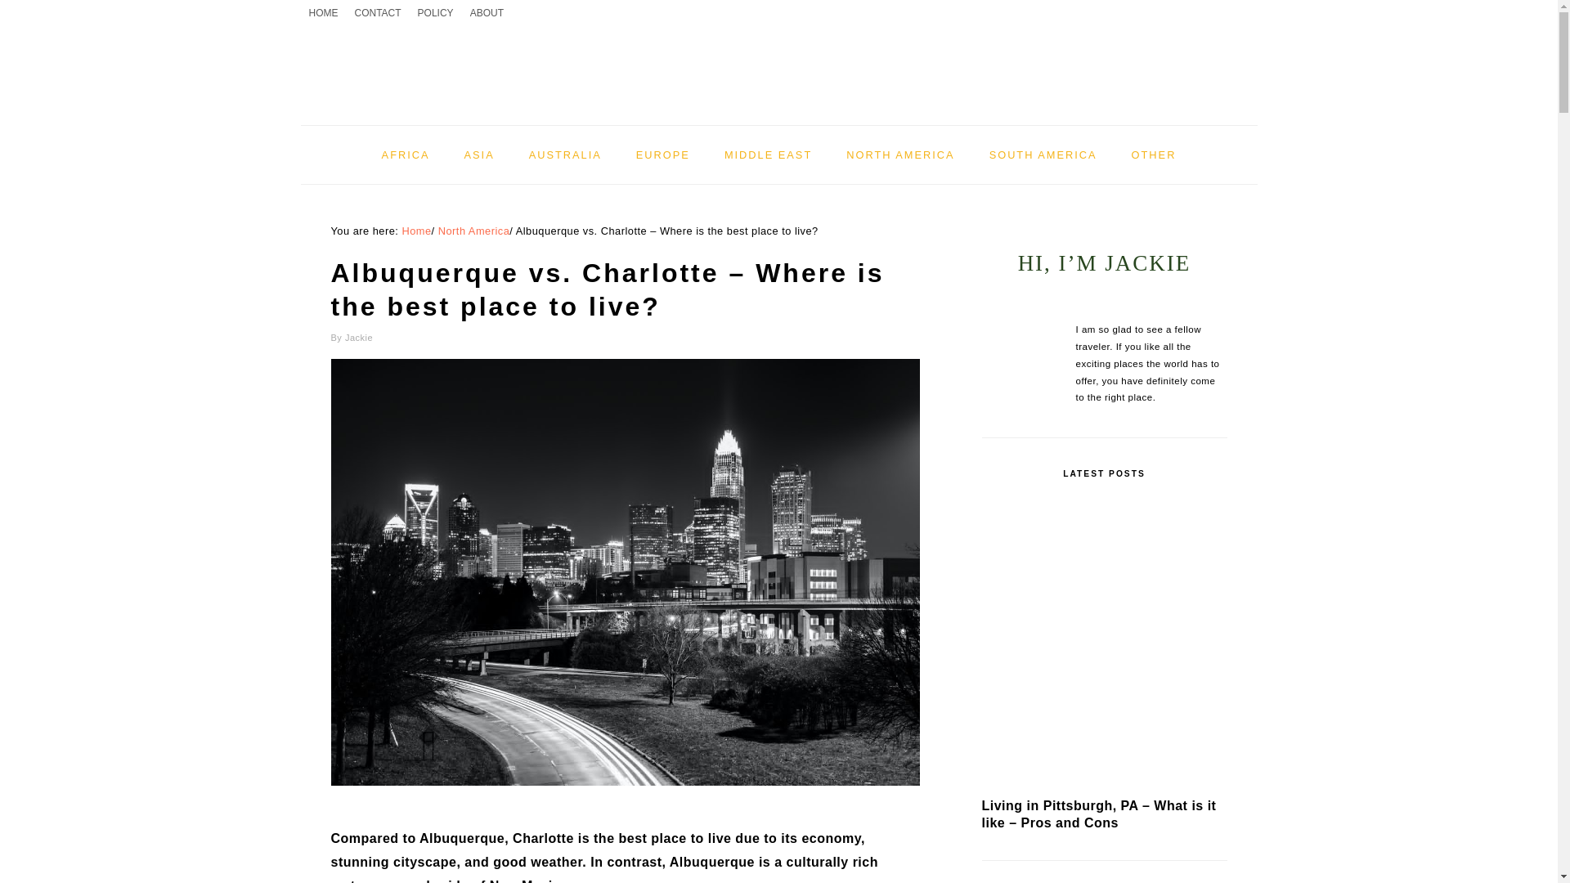 This screenshot has height=883, width=1570. What do you see at coordinates (1154, 155) in the screenshot?
I see `OTHER` at bounding box center [1154, 155].